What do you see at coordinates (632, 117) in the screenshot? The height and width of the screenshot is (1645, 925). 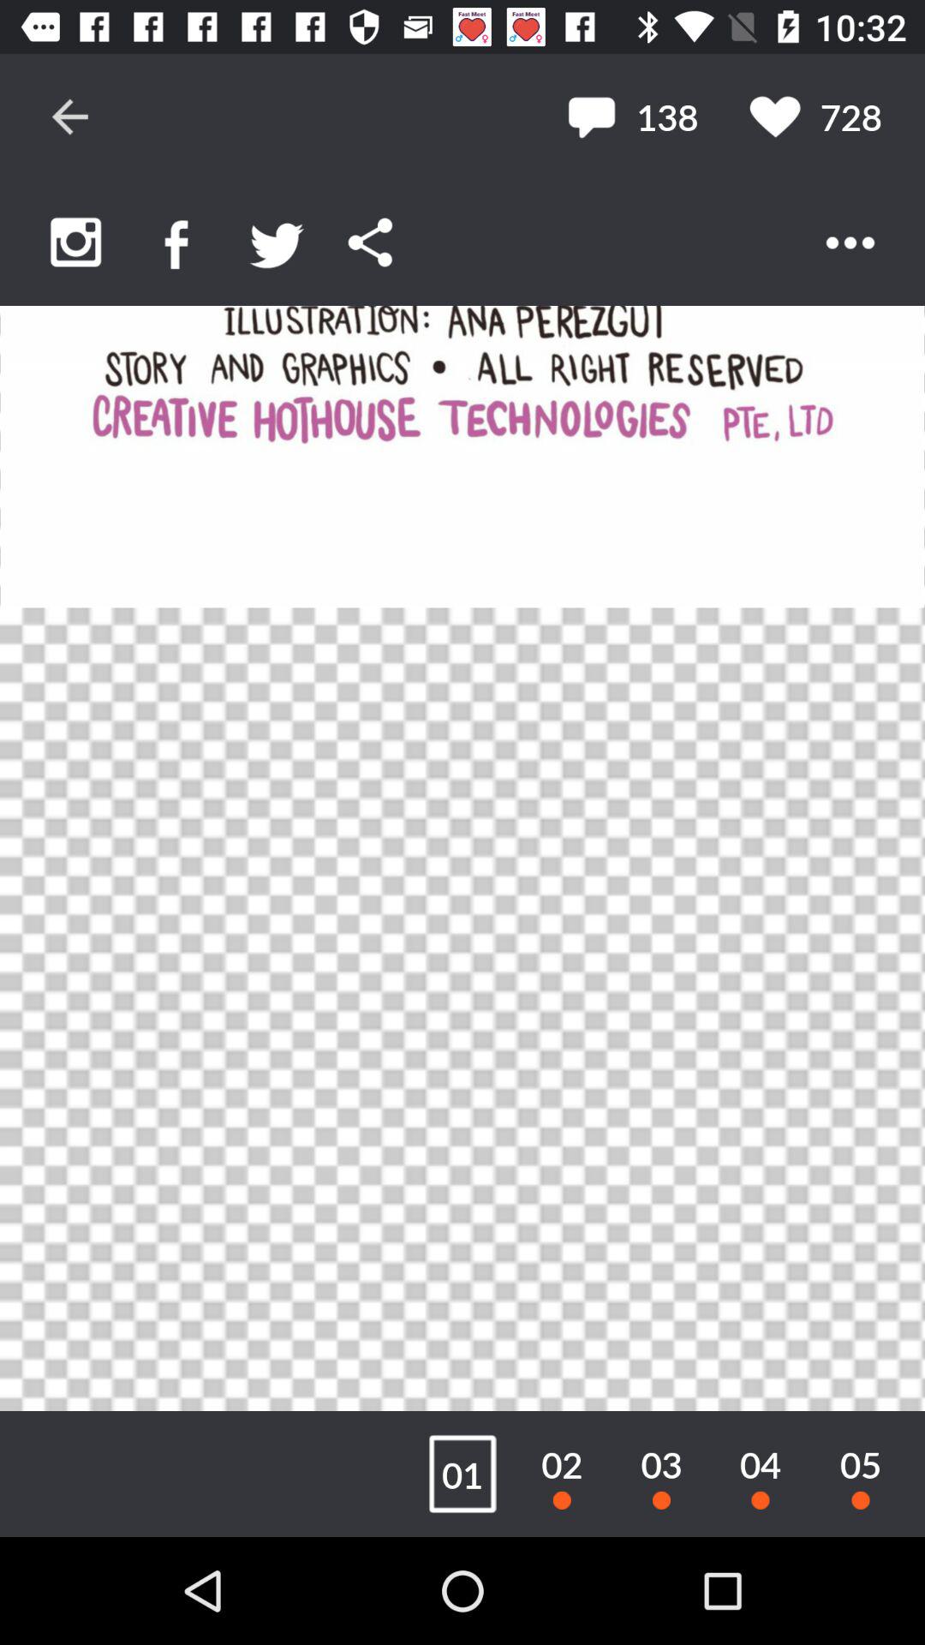 I see `select 138` at bounding box center [632, 117].